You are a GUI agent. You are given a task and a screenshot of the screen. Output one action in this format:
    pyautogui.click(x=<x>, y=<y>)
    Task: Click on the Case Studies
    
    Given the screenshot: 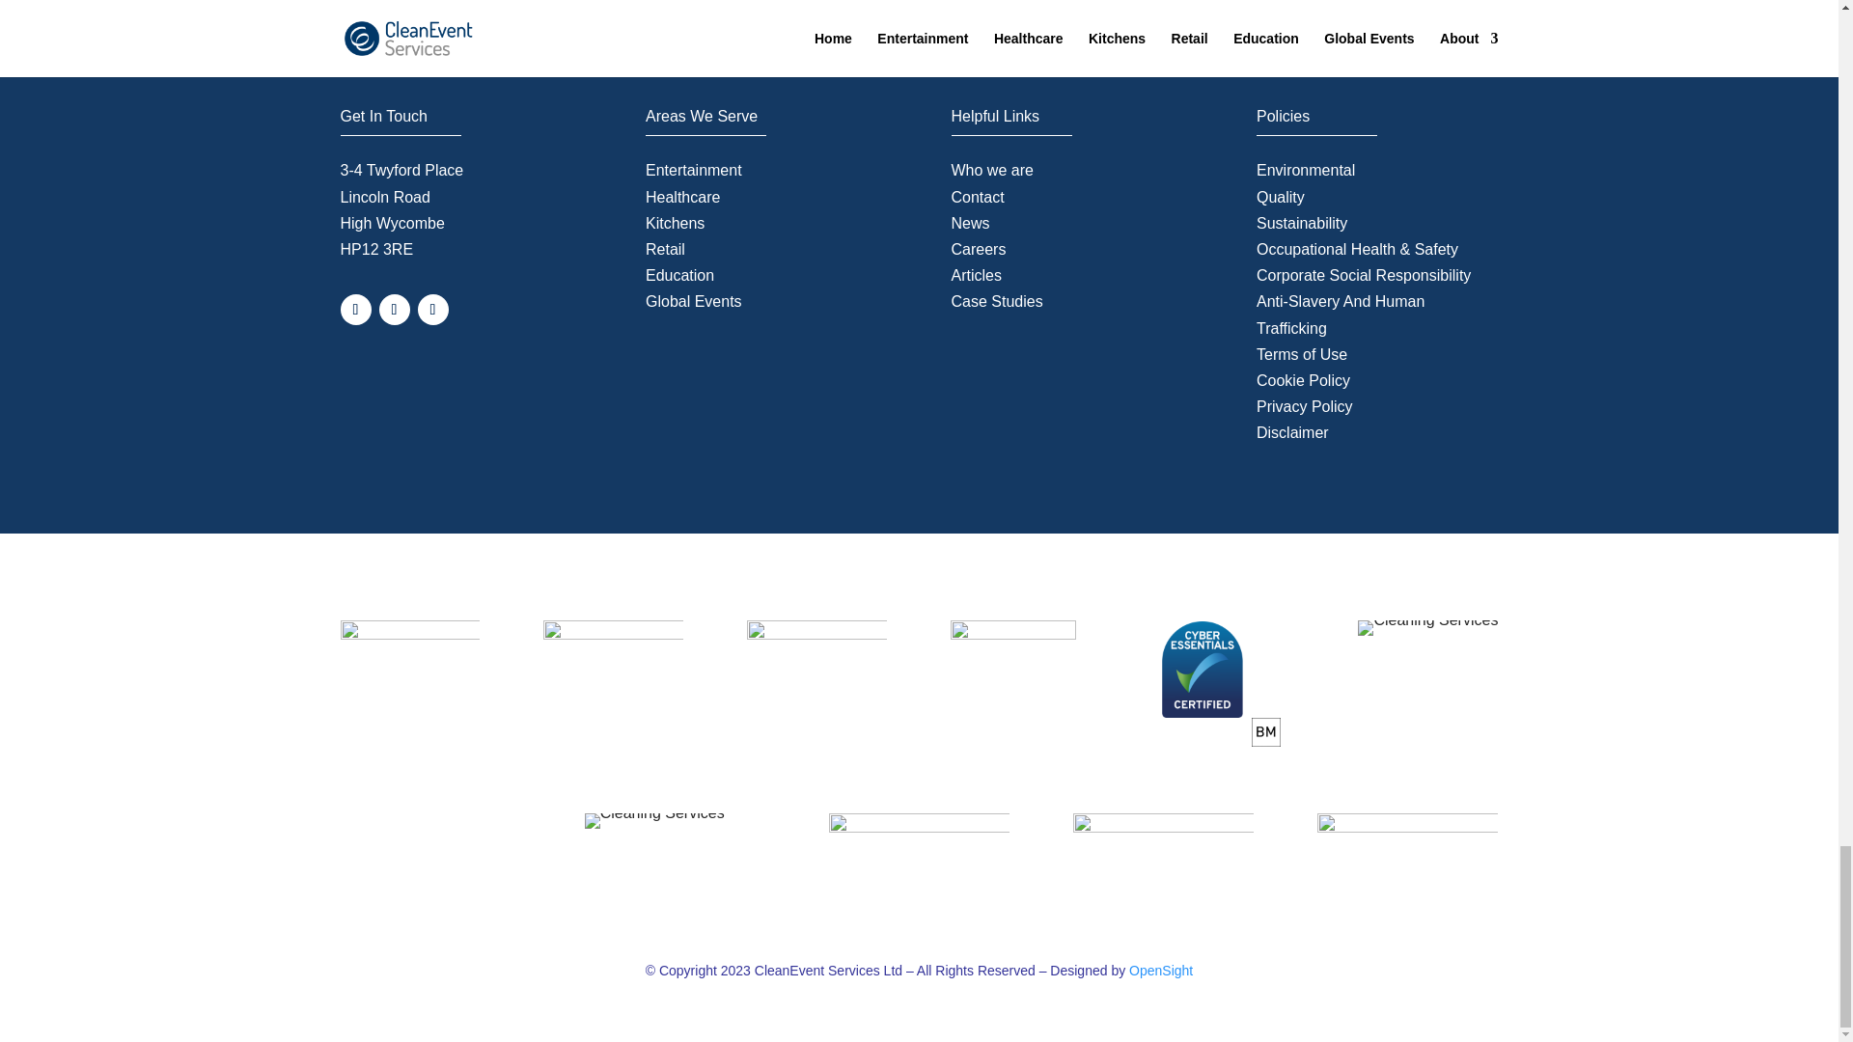 What is the action you would take?
    pyautogui.click(x=997, y=301)
    